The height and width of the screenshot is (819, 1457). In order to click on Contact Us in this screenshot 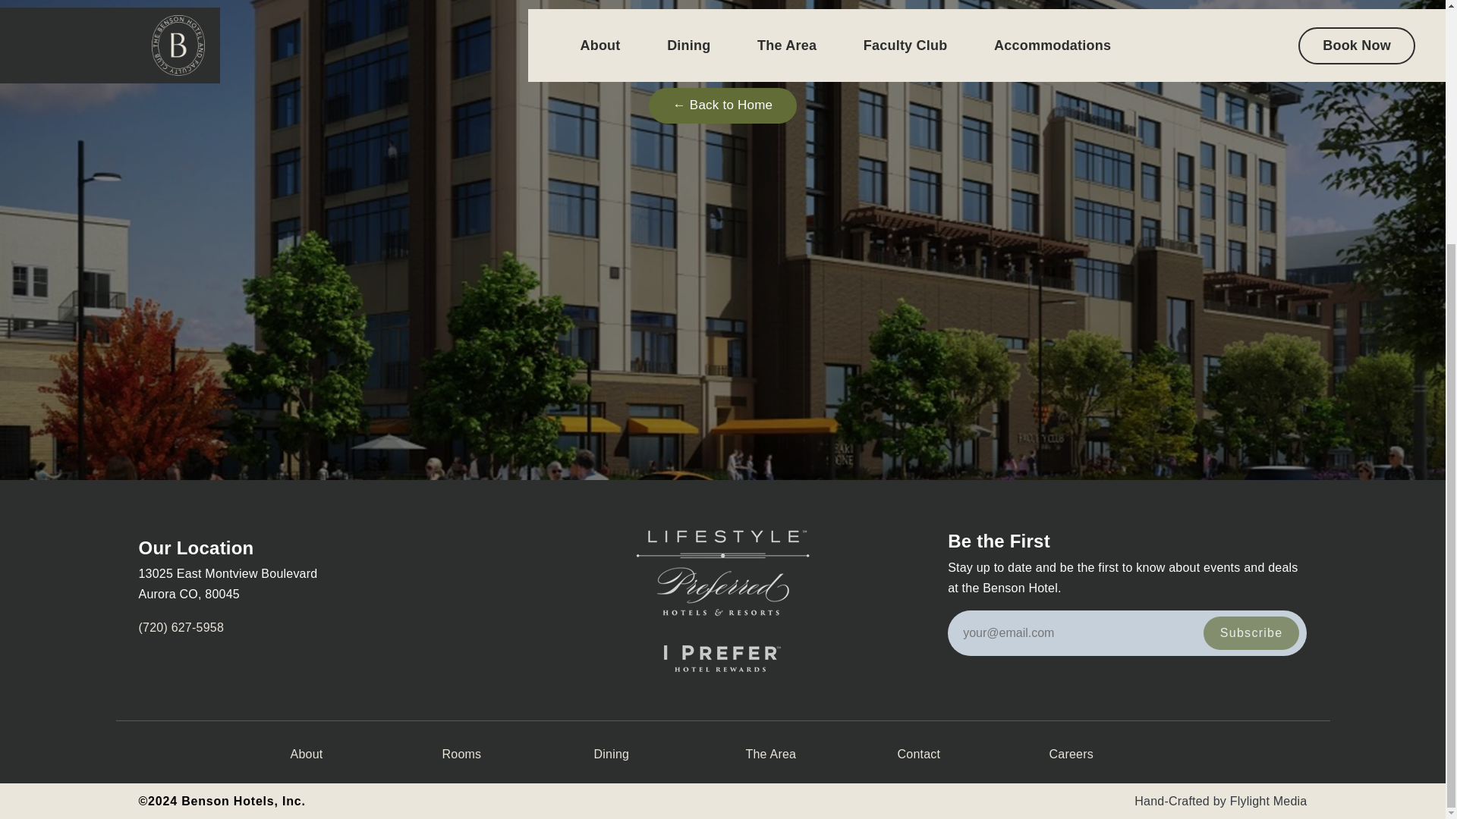, I will do `click(918, 754)`.